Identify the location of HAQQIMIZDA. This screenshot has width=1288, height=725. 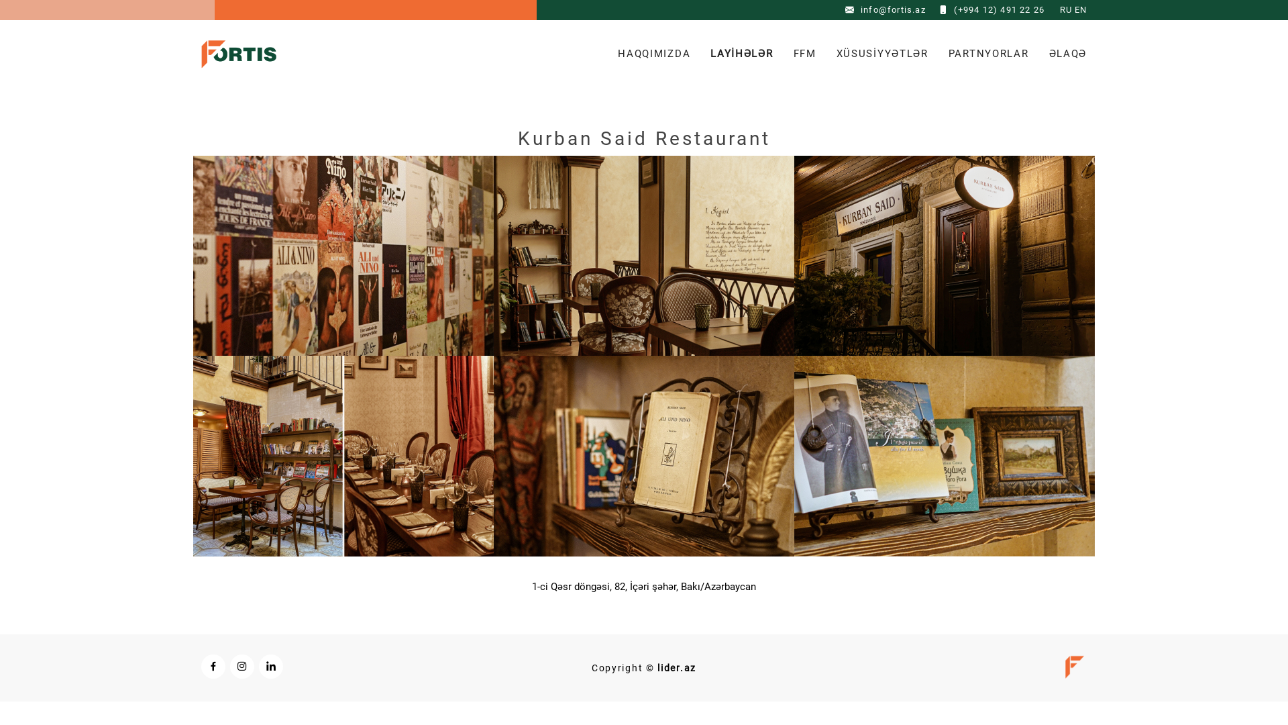
(644, 54).